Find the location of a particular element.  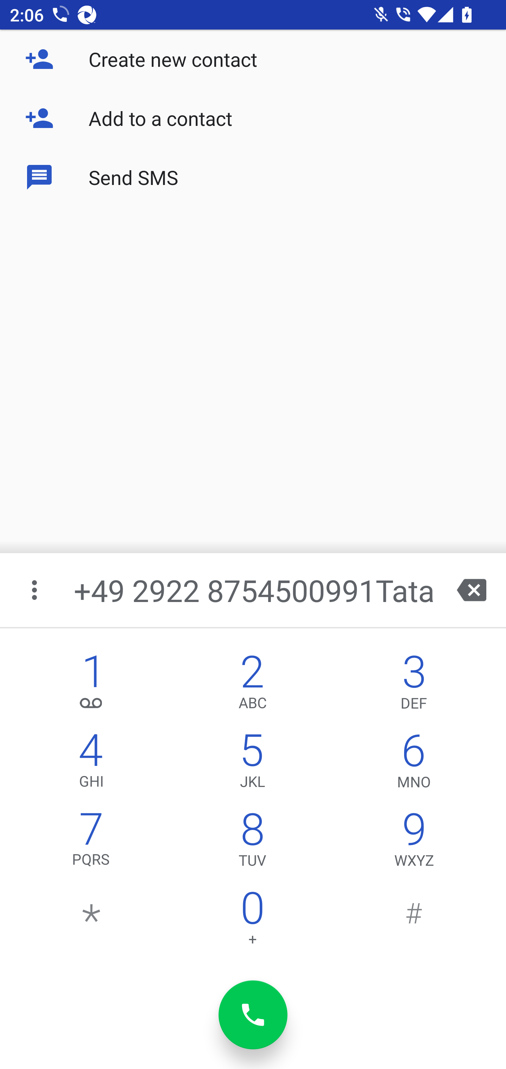

Create new contact is located at coordinates (253, 59).